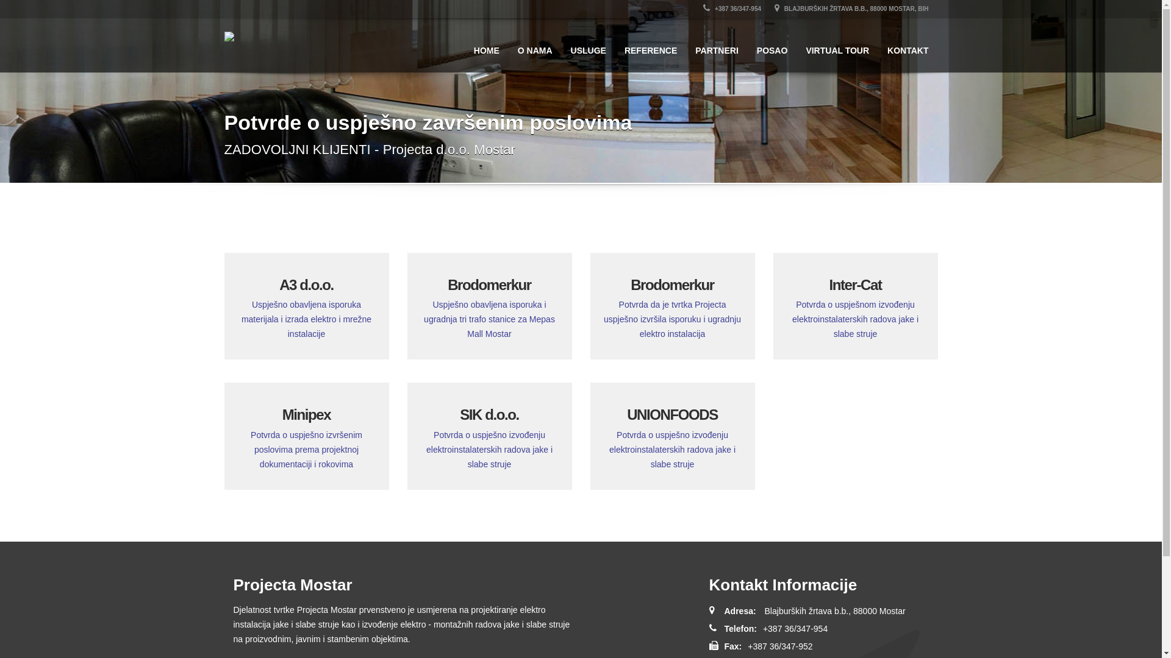  What do you see at coordinates (837, 45) in the screenshot?
I see `VIRTUAL TOUR` at bounding box center [837, 45].